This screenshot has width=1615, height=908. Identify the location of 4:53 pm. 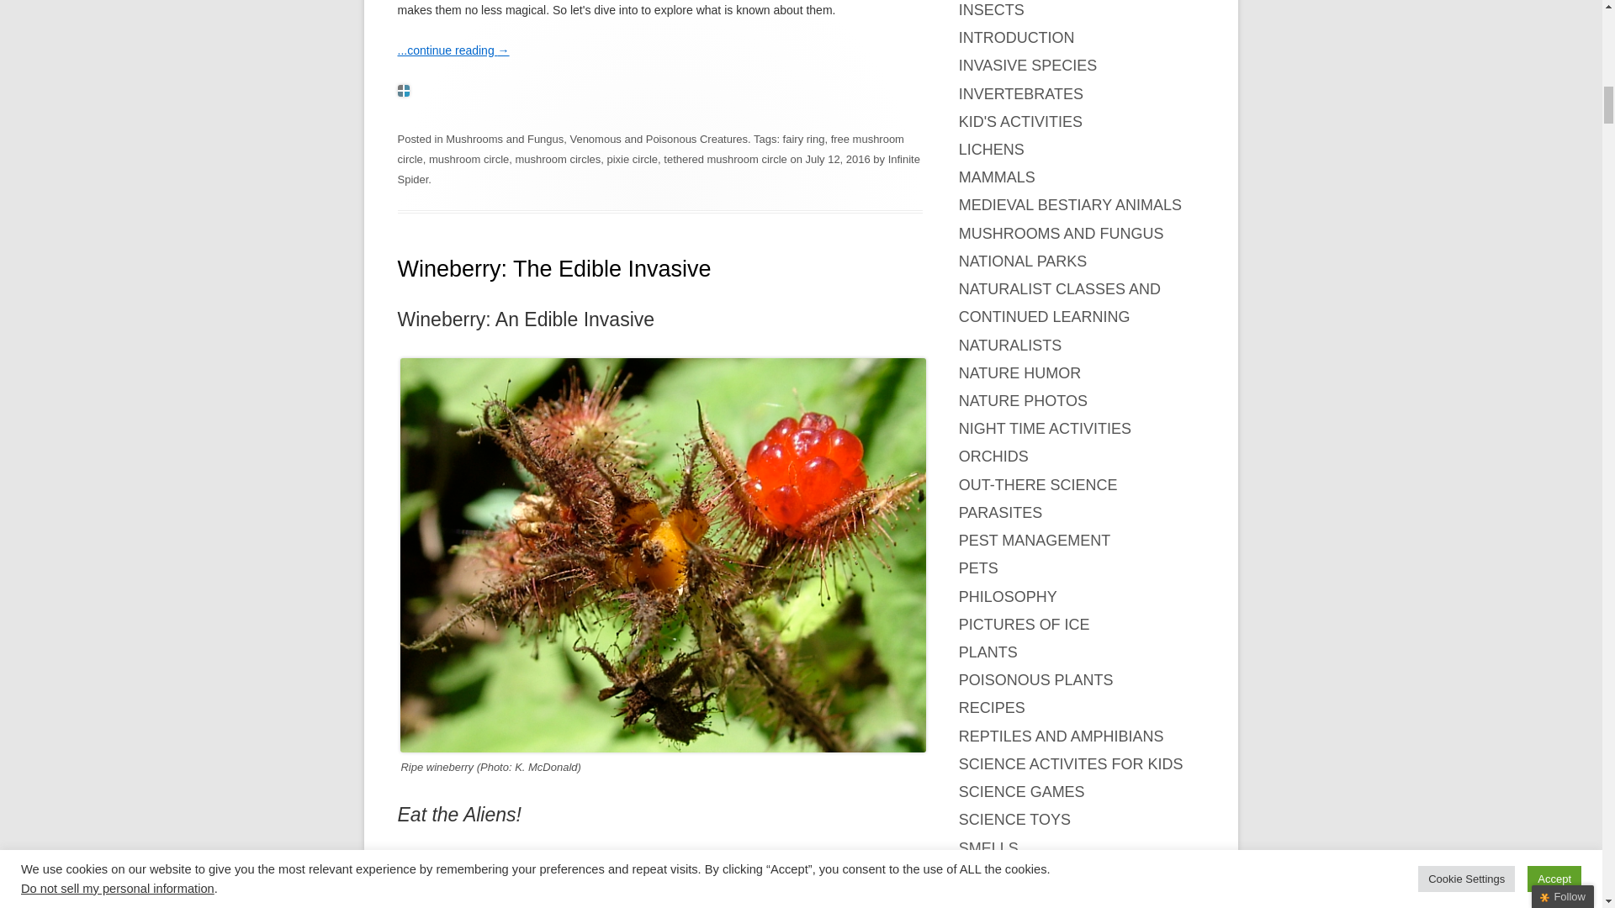
(837, 159).